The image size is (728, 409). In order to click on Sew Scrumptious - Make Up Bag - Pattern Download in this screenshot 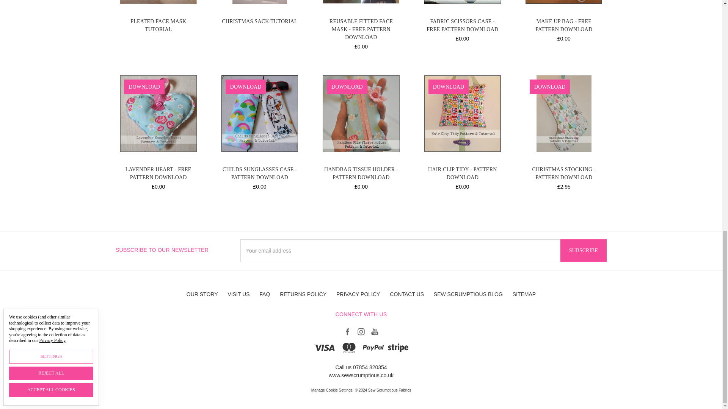, I will do `click(563, 2)`.